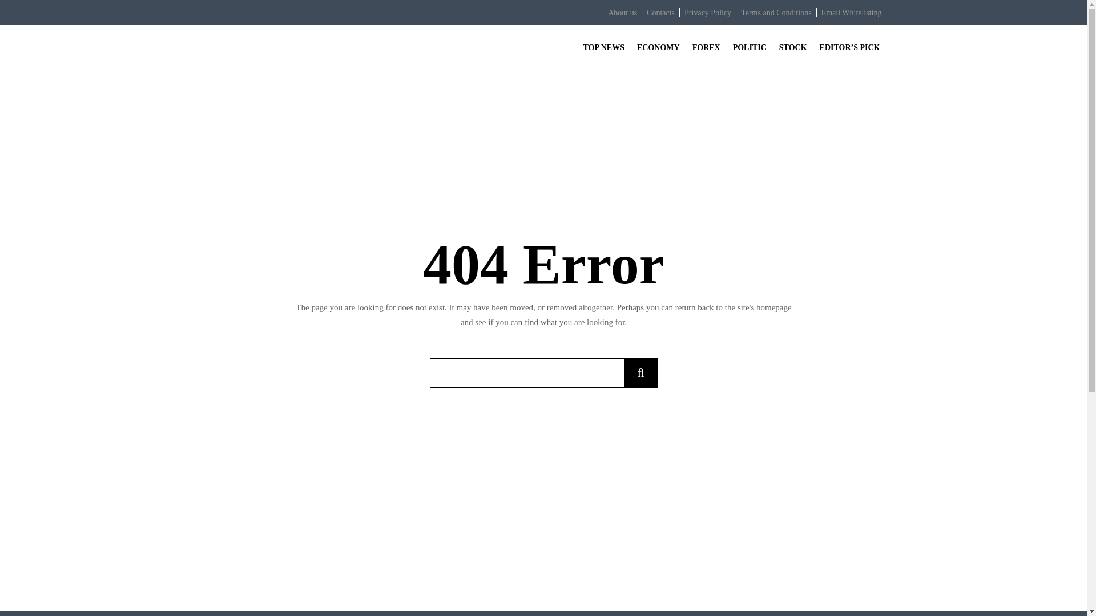 This screenshot has height=616, width=1096. What do you see at coordinates (852, 13) in the screenshot?
I see `Email Whitelisting` at bounding box center [852, 13].